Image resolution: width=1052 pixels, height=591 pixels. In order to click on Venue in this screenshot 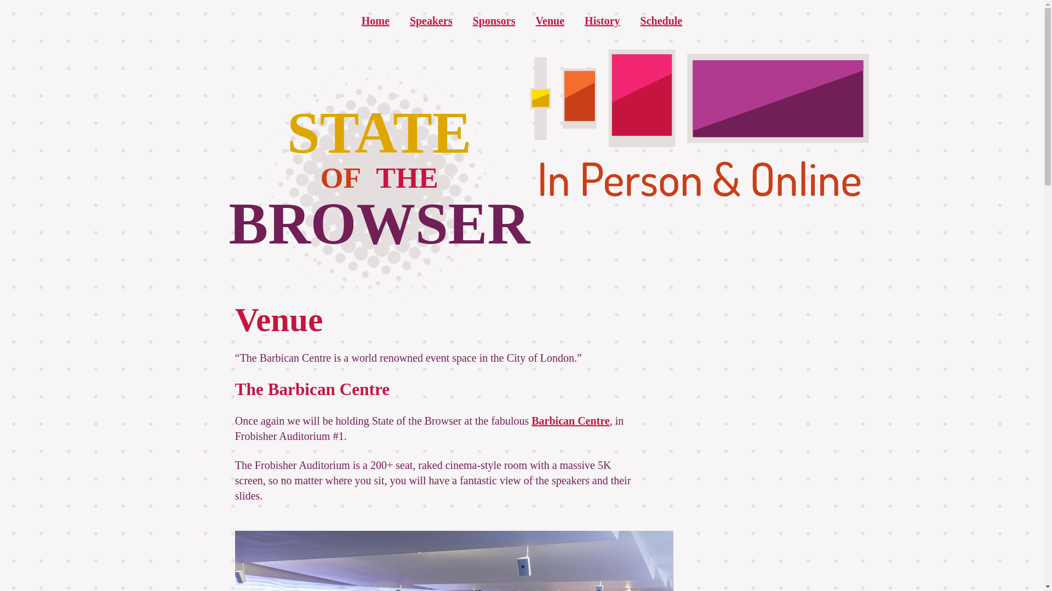, I will do `click(602, 21)`.